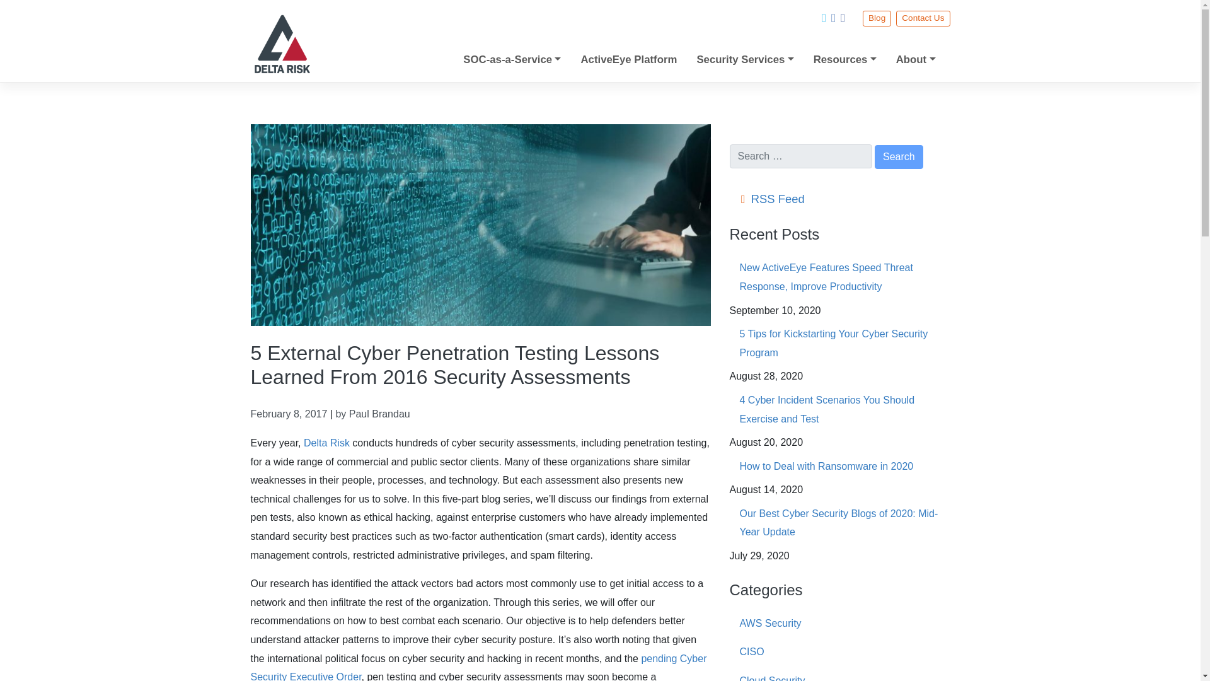 This screenshot has height=681, width=1210. Describe the element at coordinates (876, 19) in the screenshot. I see `Blog` at that location.